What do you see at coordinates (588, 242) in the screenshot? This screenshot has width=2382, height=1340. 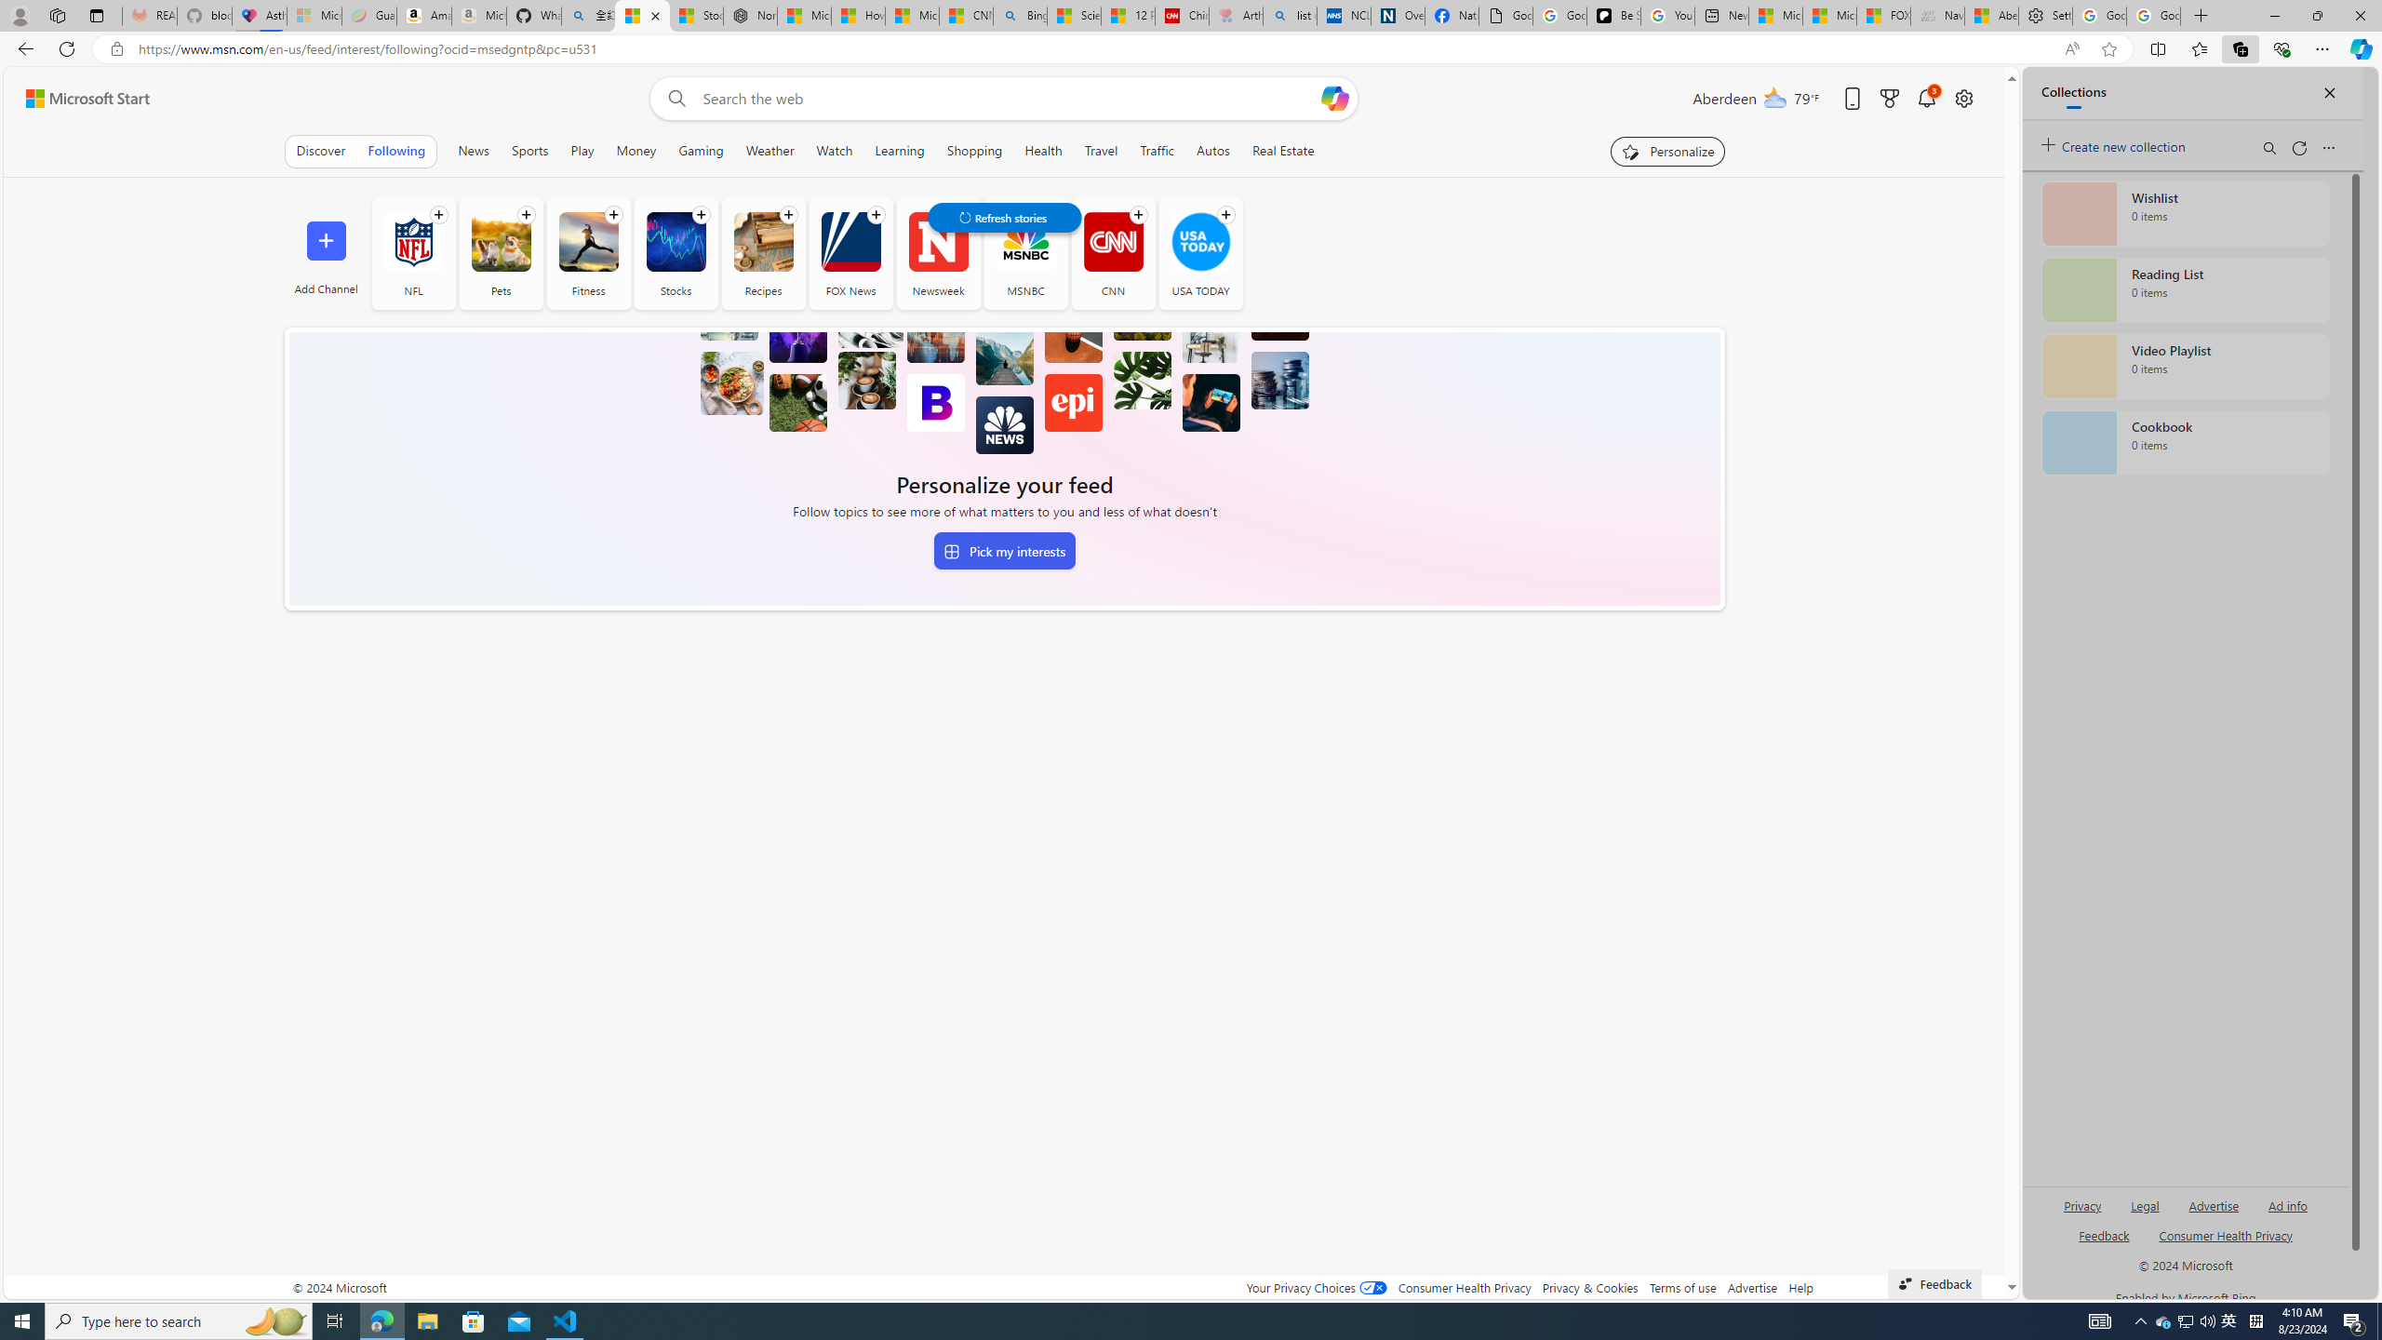 I see `Fitness` at bounding box center [588, 242].